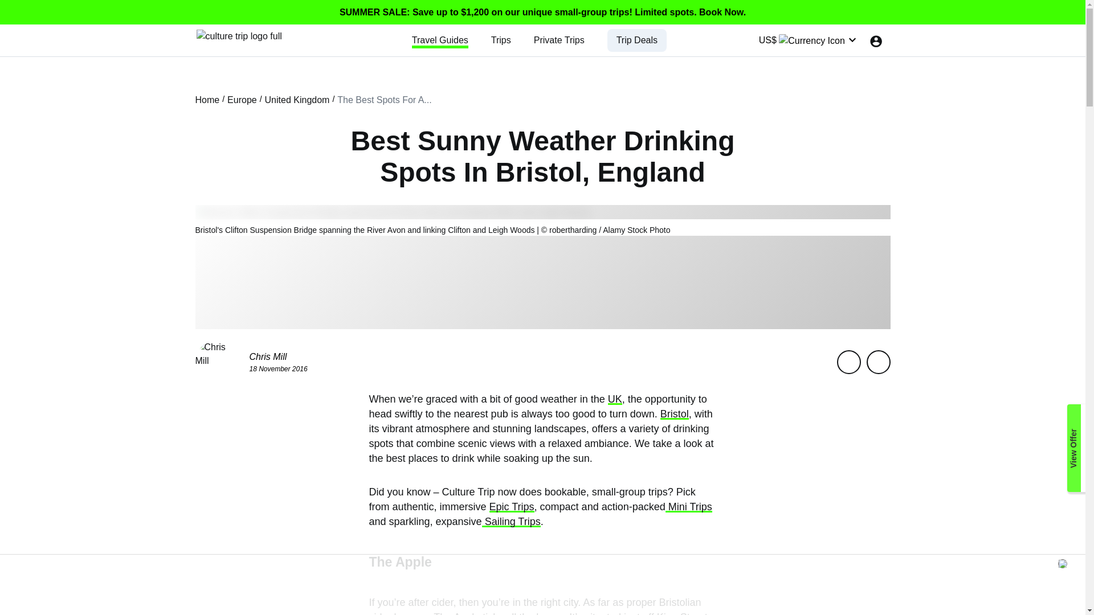 This screenshot has height=615, width=1094. Describe the element at coordinates (688, 507) in the screenshot. I see `Mini Trips` at that location.